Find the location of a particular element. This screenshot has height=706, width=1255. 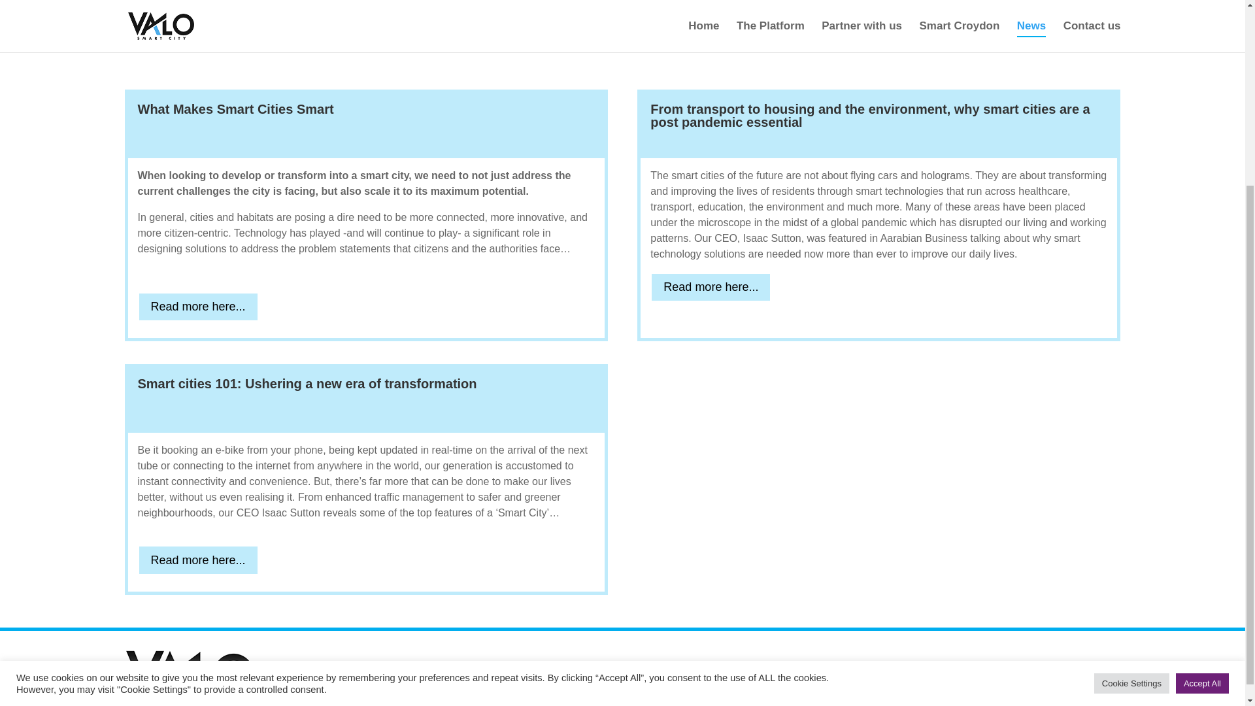

VALO black logo is located at coordinates (190, 677).